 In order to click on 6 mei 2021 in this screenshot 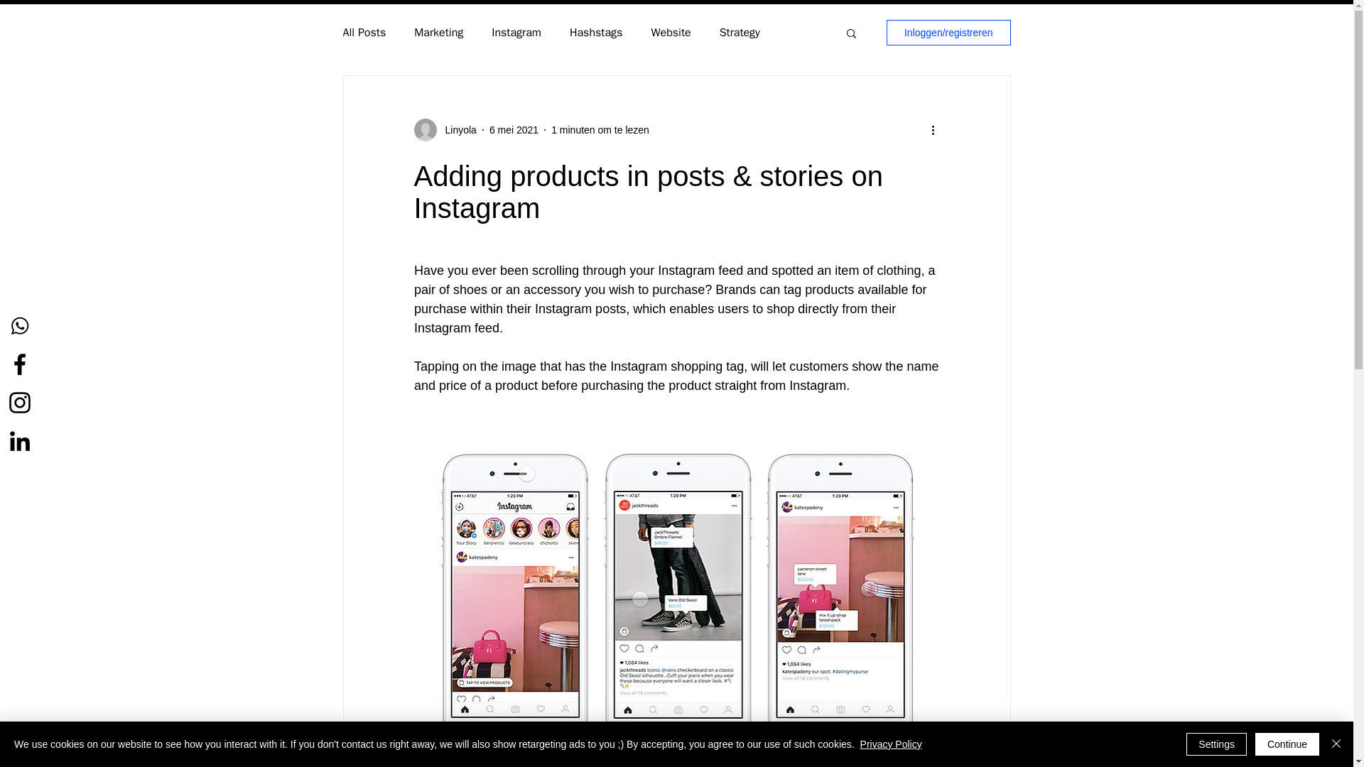, I will do `click(514, 129)`.